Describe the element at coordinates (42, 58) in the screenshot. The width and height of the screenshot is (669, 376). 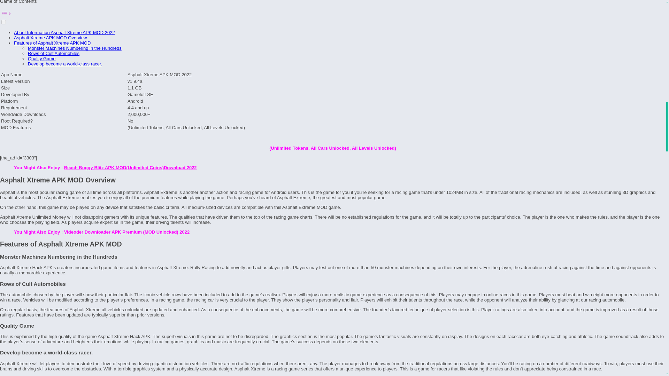
I see `Quality Game` at that location.